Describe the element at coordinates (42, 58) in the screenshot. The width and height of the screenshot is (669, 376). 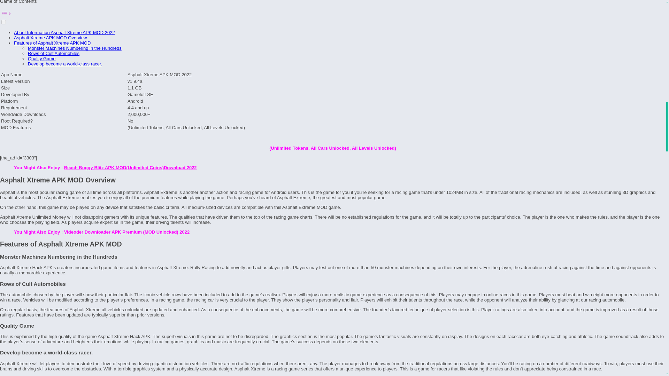
I see `Quality Game` at that location.